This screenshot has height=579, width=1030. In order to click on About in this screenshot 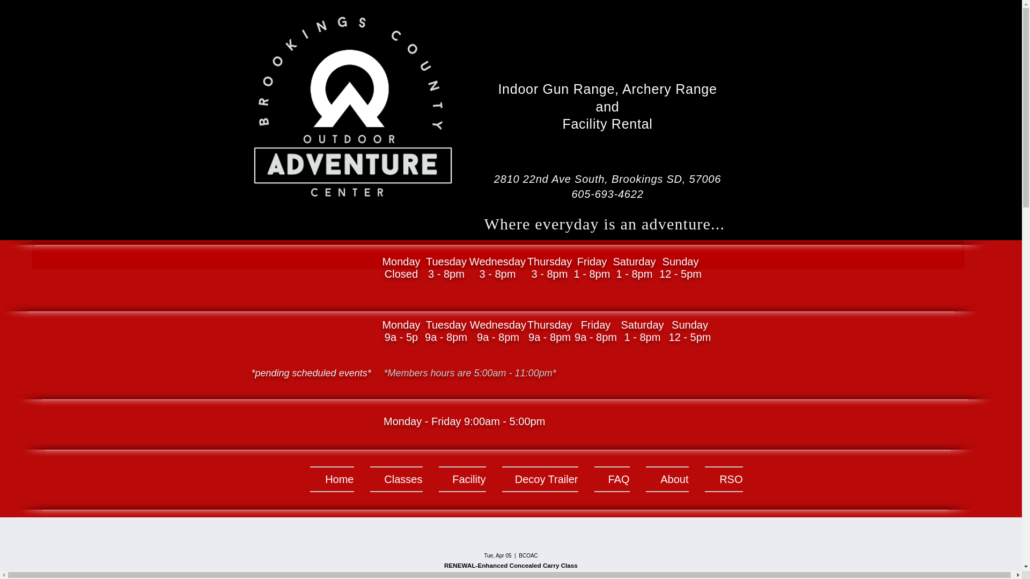, I will do `click(666, 479)`.